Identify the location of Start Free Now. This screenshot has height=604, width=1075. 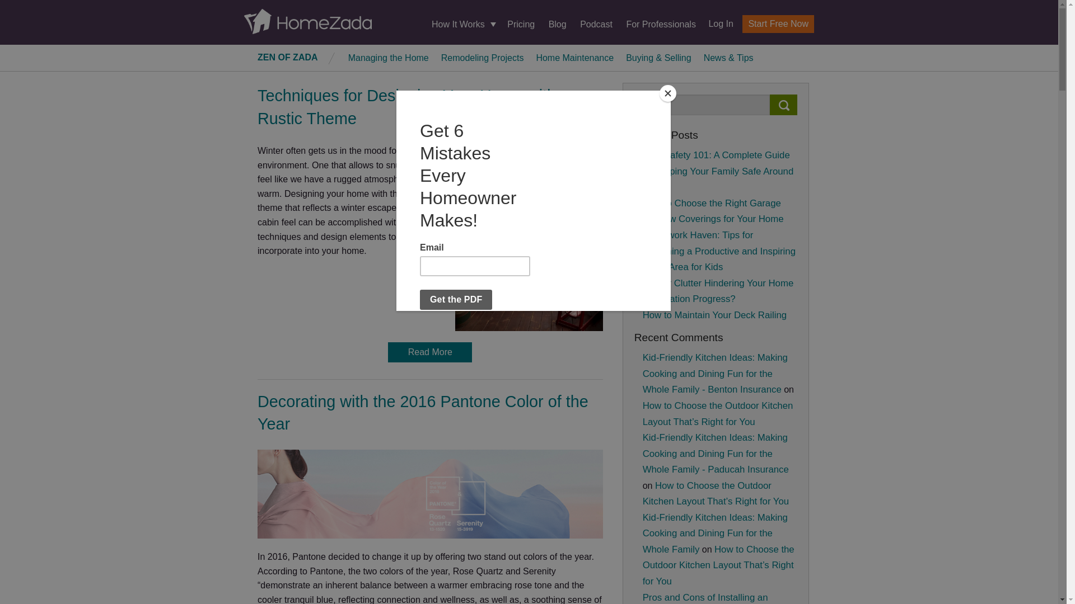
(778, 24).